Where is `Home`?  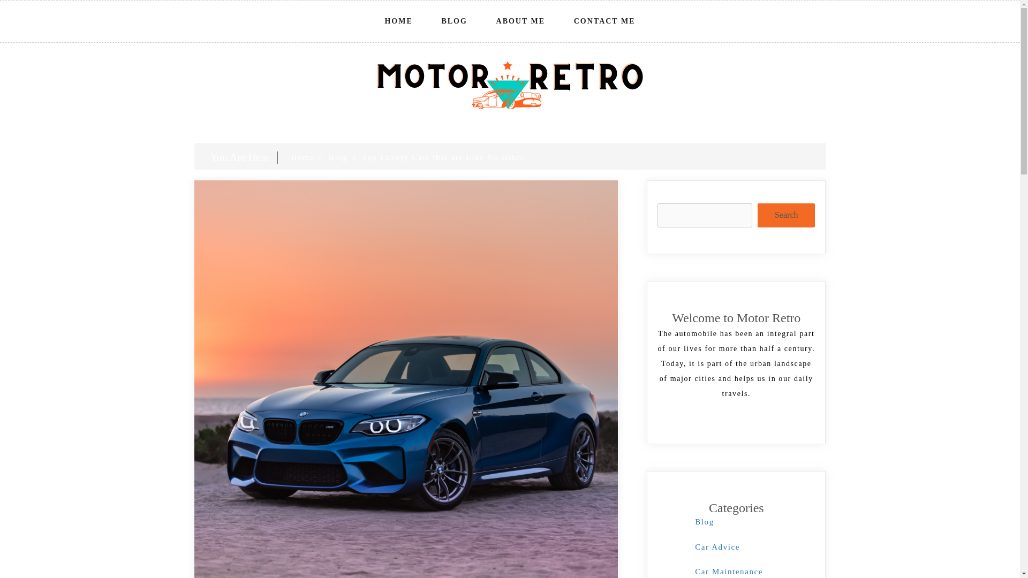
Home is located at coordinates (303, 157).